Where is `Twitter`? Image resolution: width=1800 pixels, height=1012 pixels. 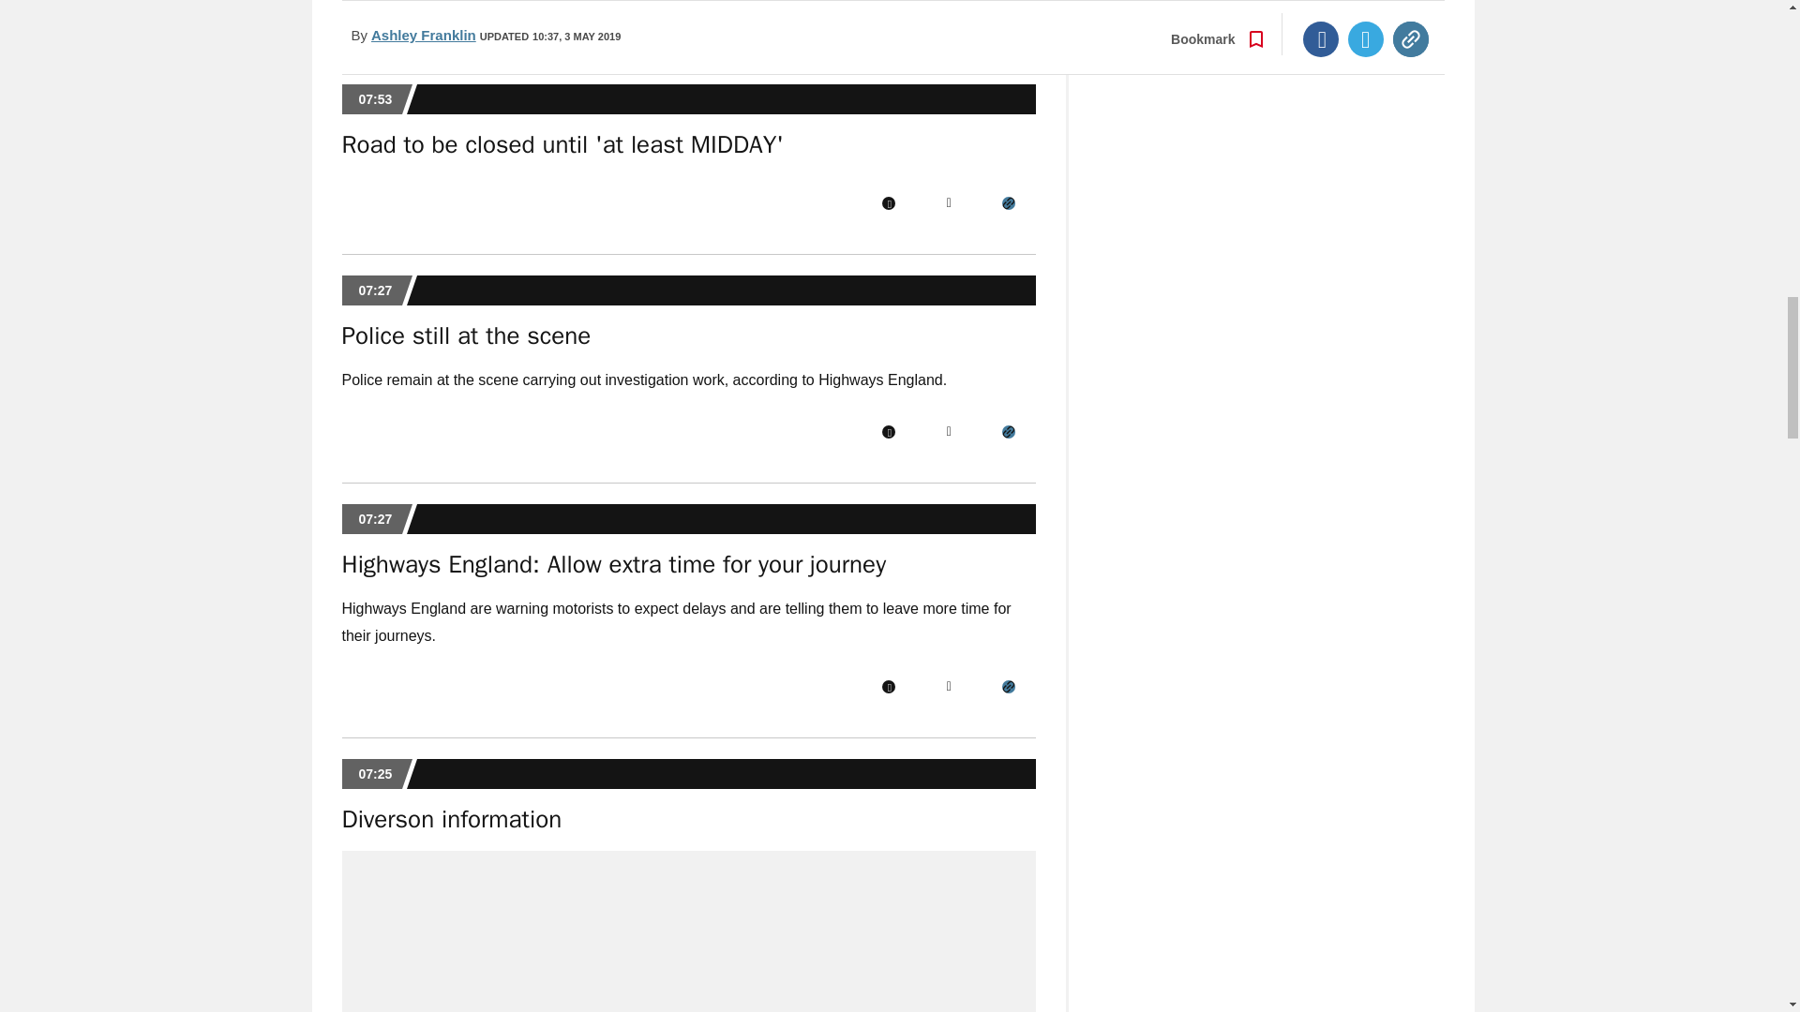
Twitter is located at coordinates (949, 431).